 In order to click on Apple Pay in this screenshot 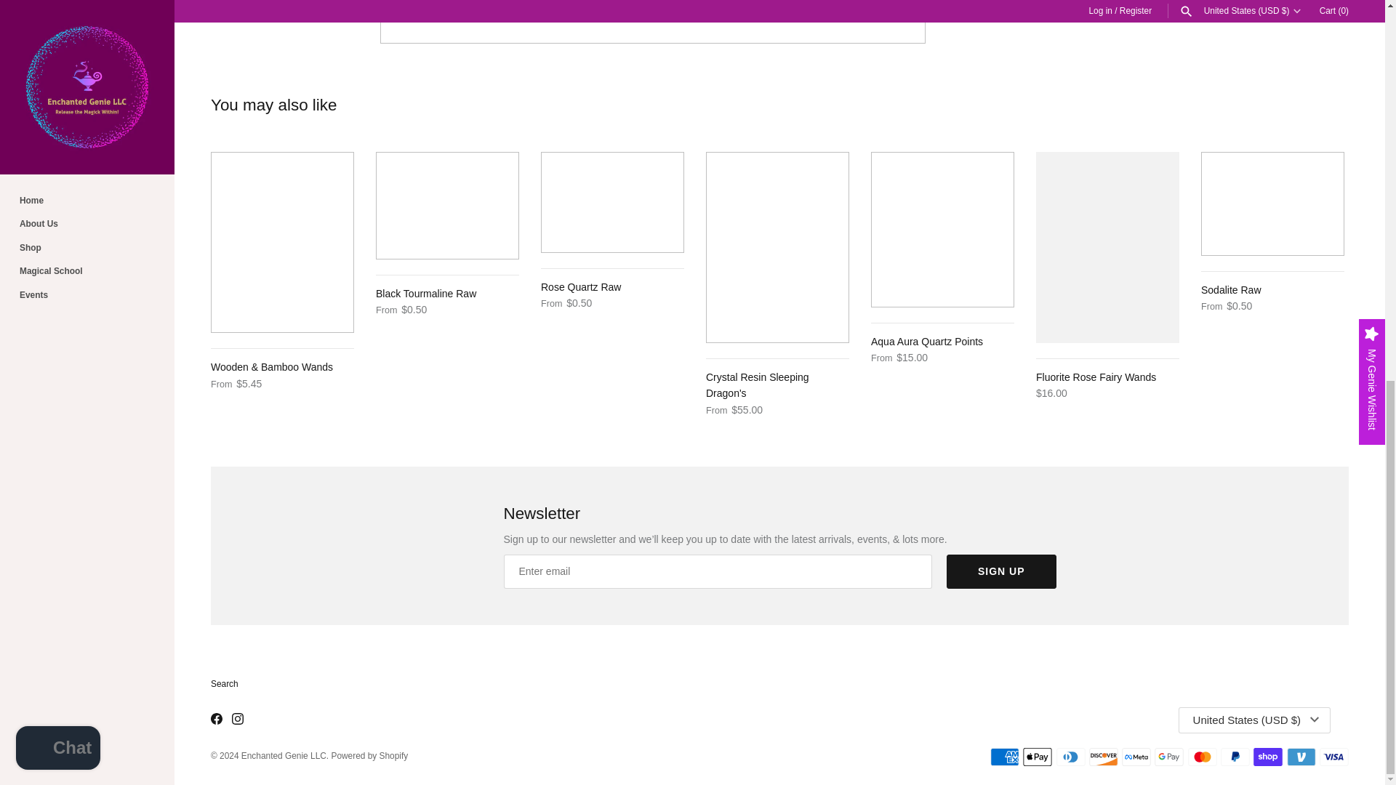, I will do `click(1038, 757)`.